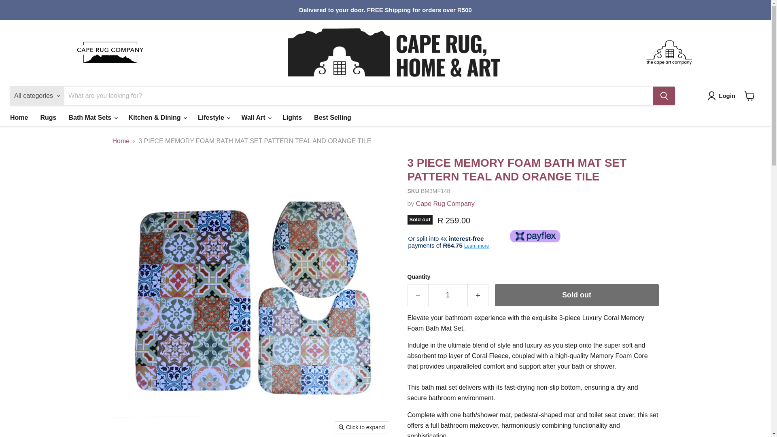 The width and height of the screenshot is (777, 437). I want to click on Cape Rug Company, so click(445, 203).